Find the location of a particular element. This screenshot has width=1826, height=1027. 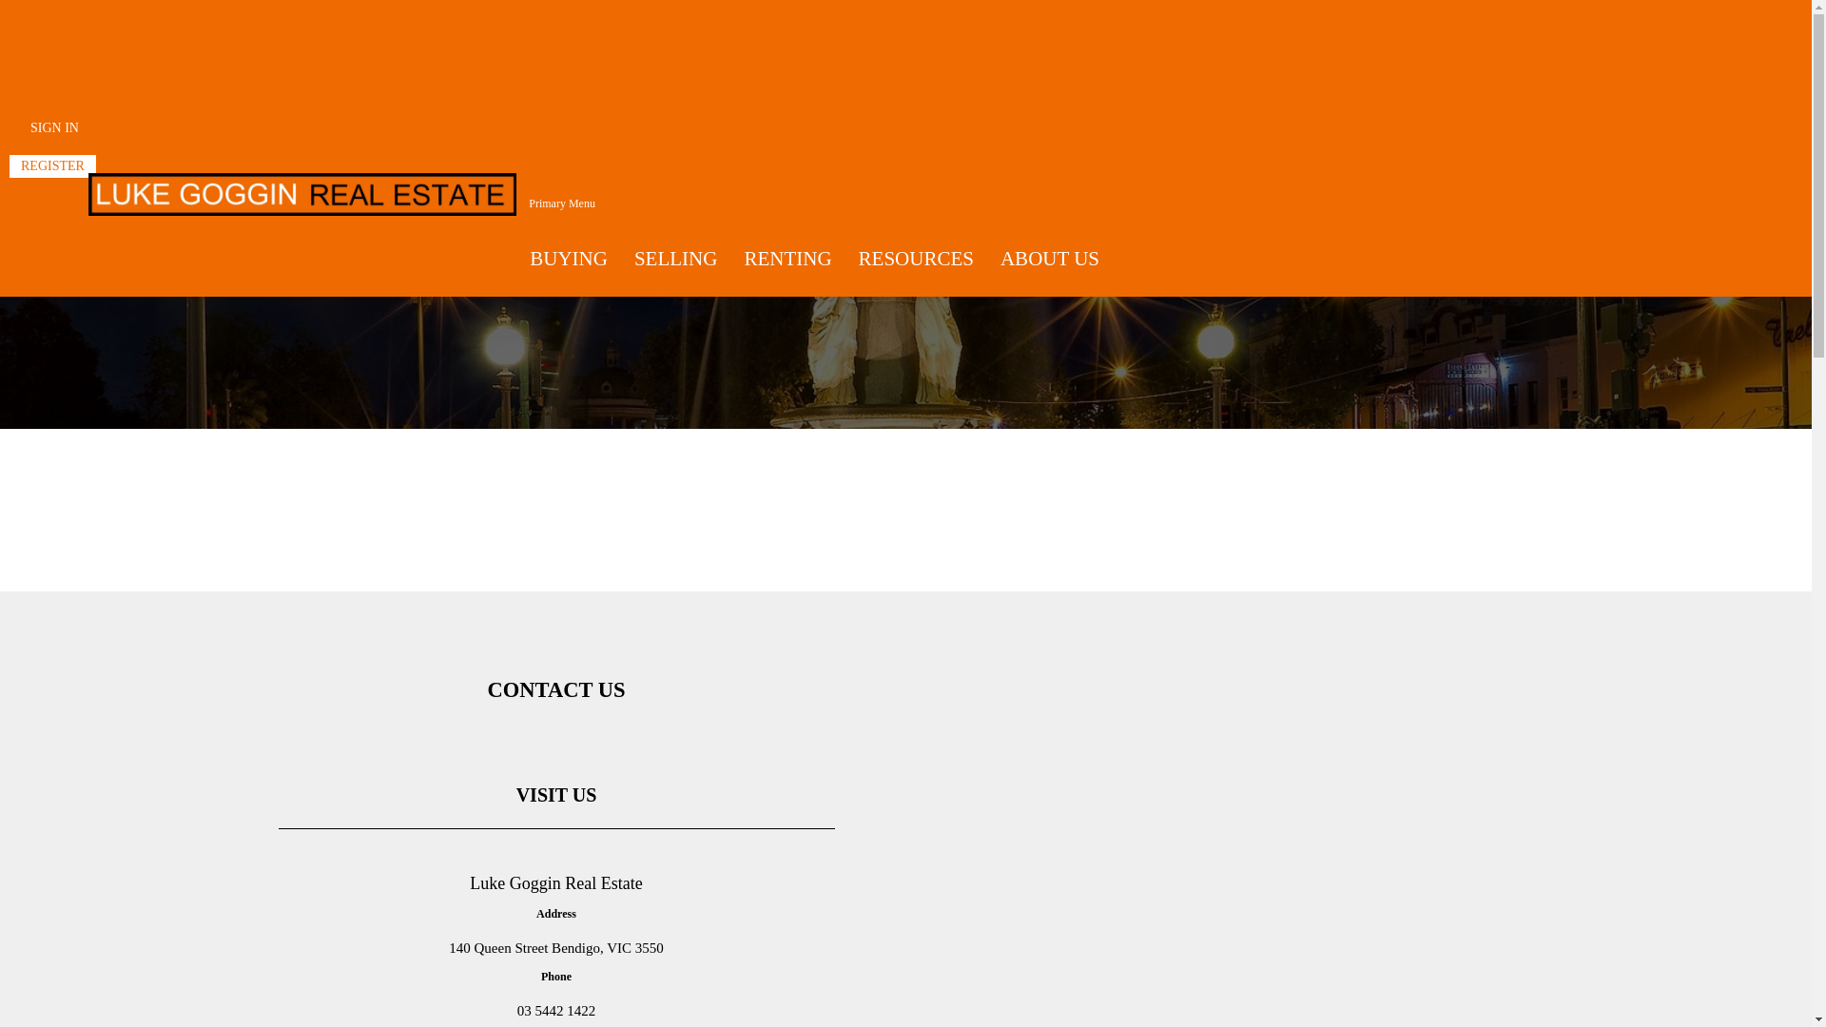

RENTING is located at coordinates (787, 259).